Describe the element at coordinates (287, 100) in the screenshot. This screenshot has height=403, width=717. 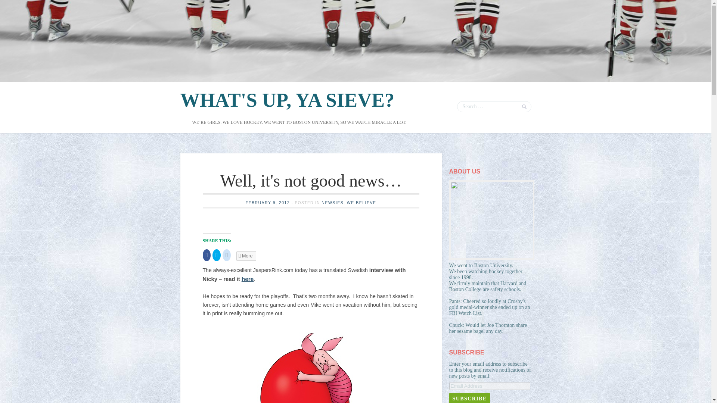
I see `WHAT'S UP, YA SIEVE?` at that location.